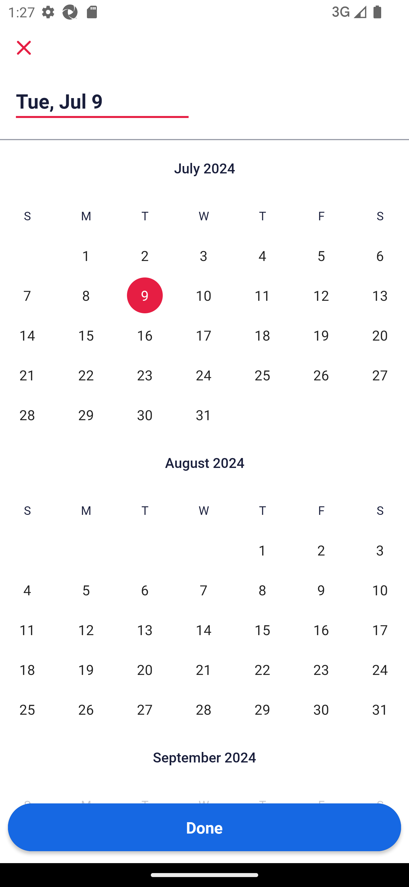  I want to click on 7 Wed, Aug 7, Not Selected, so click(203, 590).